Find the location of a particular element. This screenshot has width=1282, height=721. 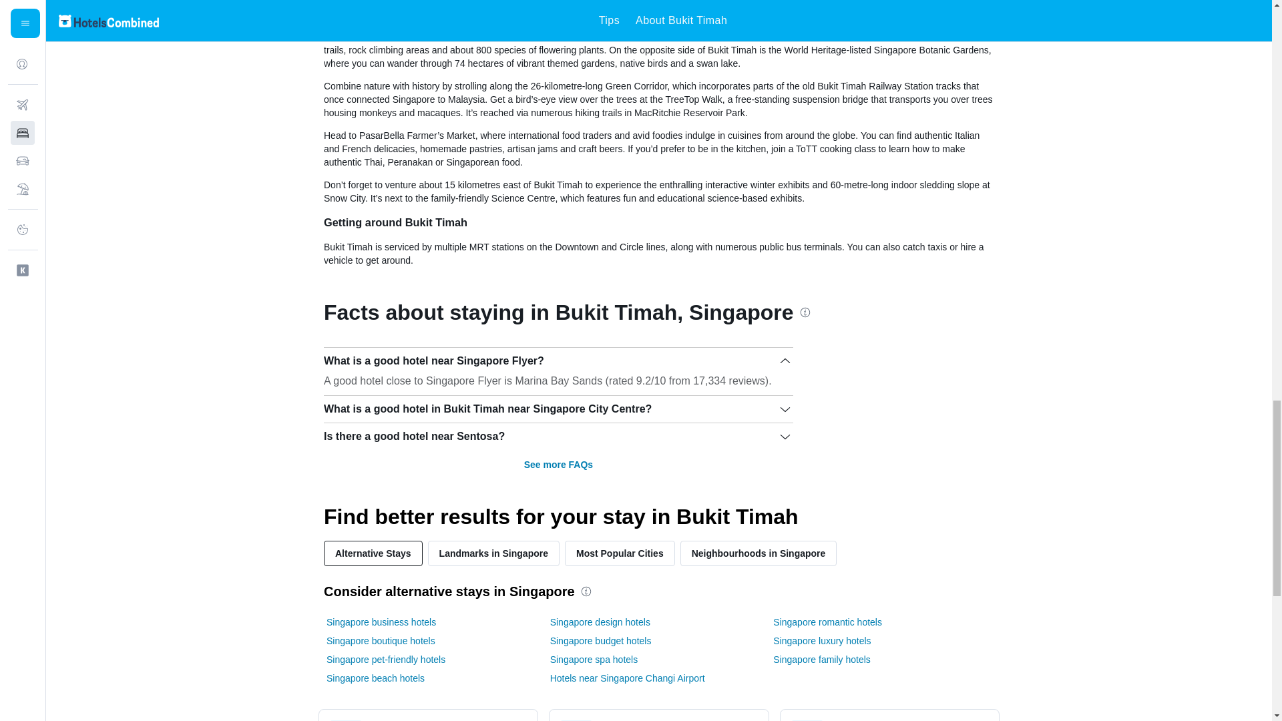

Singapore romantic hotels is located at coordinates (827, 622).